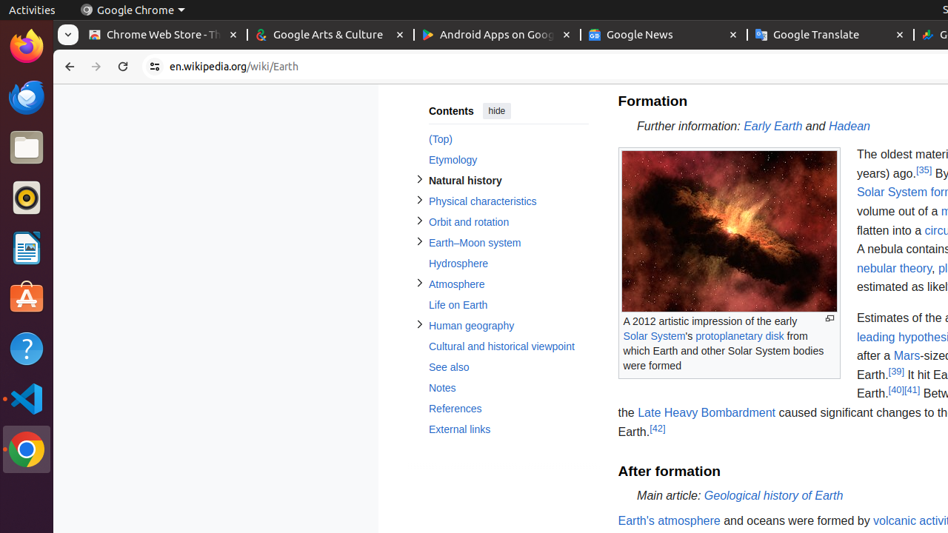 The height and width of the screenshot is (533, 948). What do you see at coordinates (27, 198) in the screenshot?
I see `Rhythmbox` at bounding box center [27, 198].